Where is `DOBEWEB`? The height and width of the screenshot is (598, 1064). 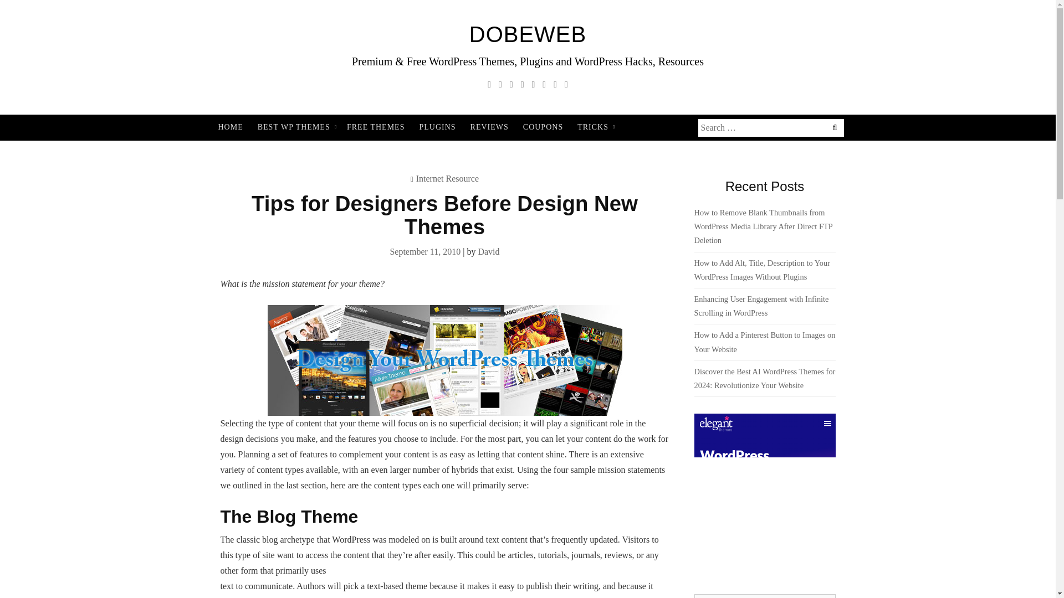 DOBEWEB is located at coordinates (528, 34).